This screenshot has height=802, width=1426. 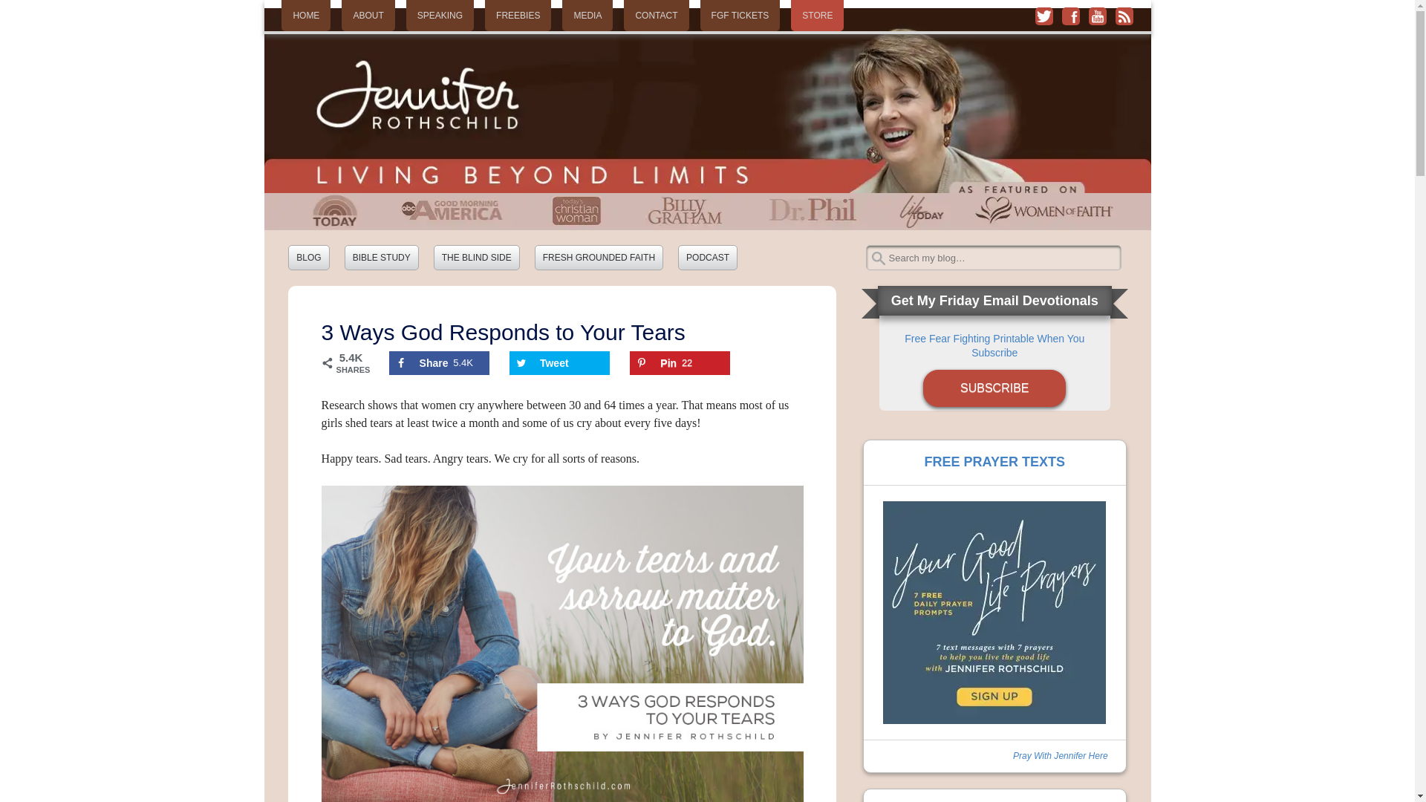 I want to click on SPEAKING, so click(x=440, y=16).